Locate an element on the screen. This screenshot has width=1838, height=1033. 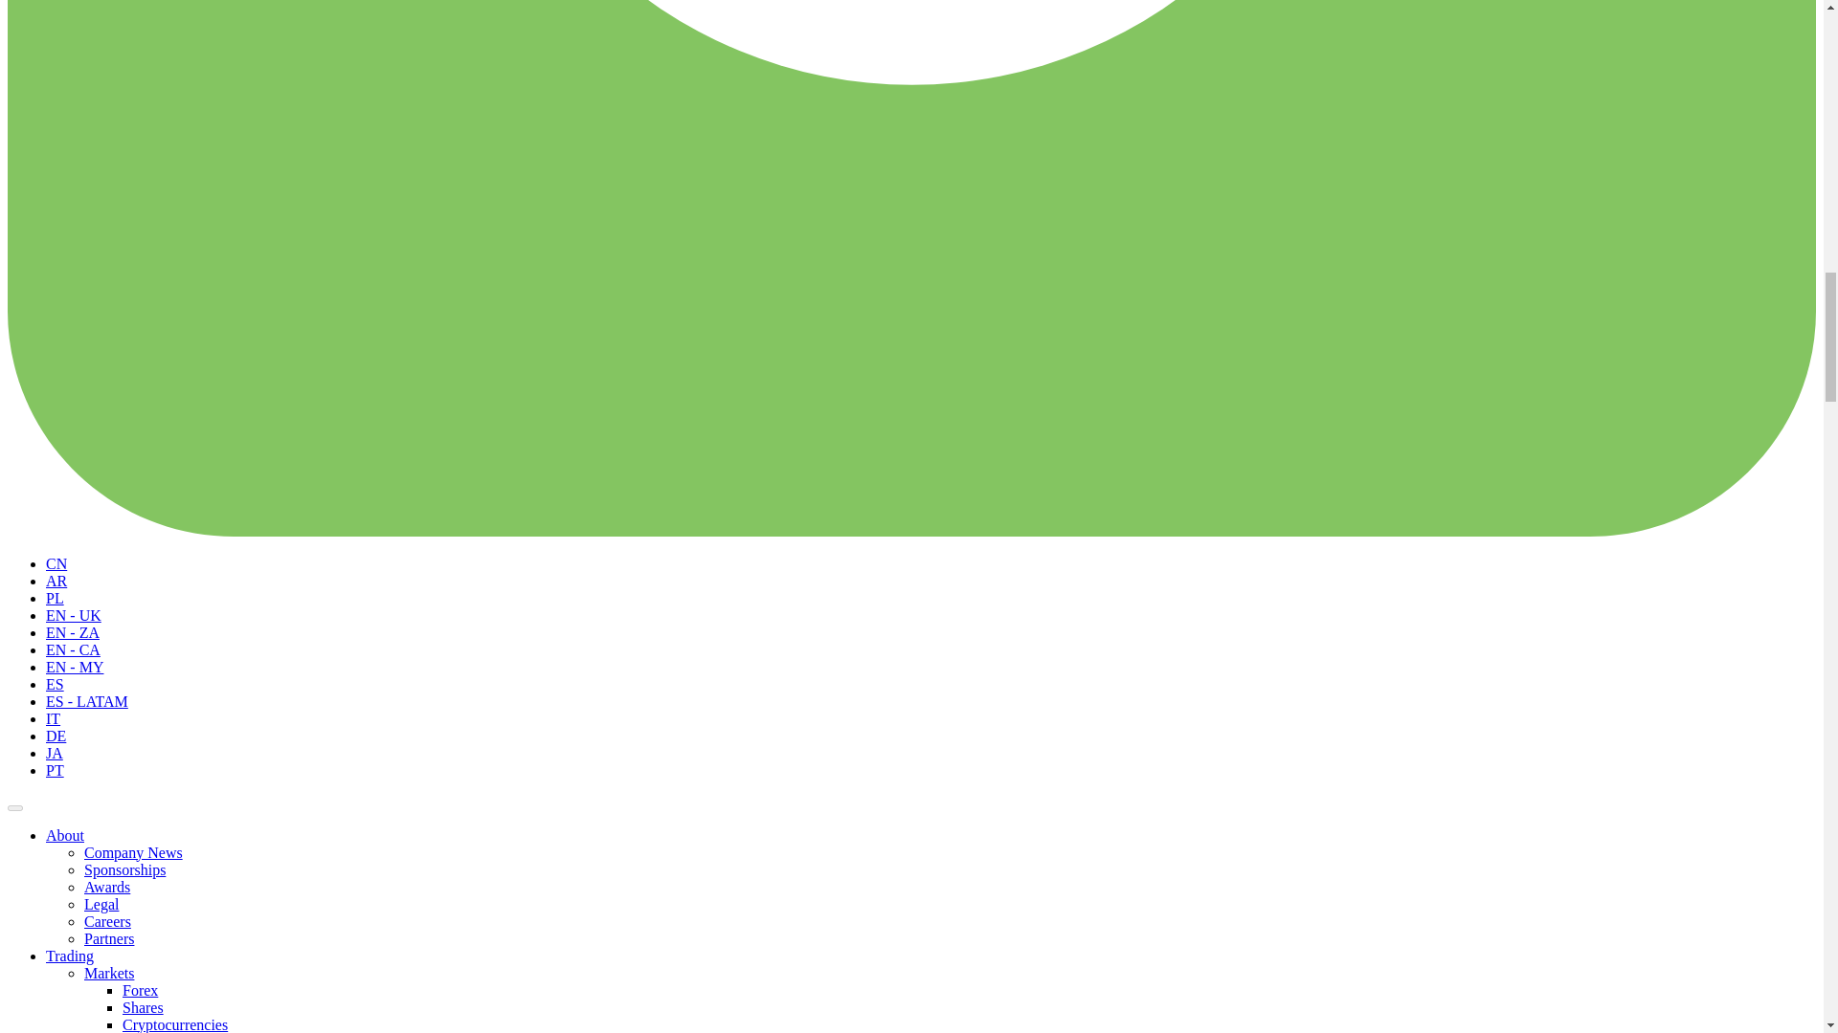
ES is located at coordinates (56, 683).